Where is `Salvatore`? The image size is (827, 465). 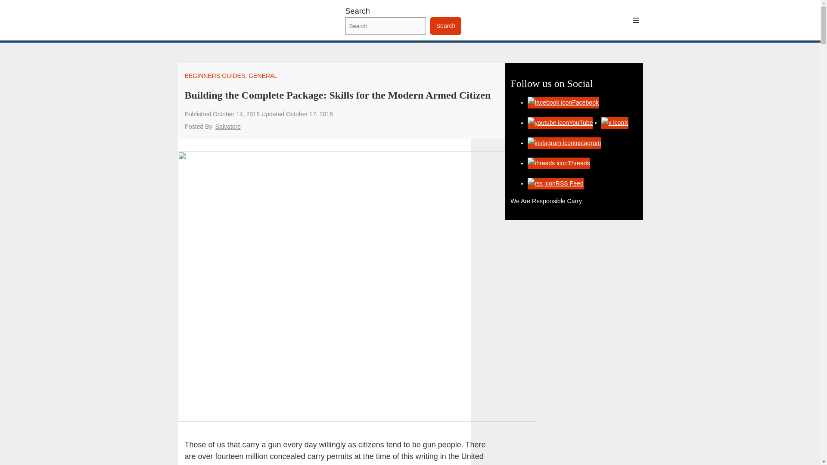 Salvatore is located at coordinates (227, 127).